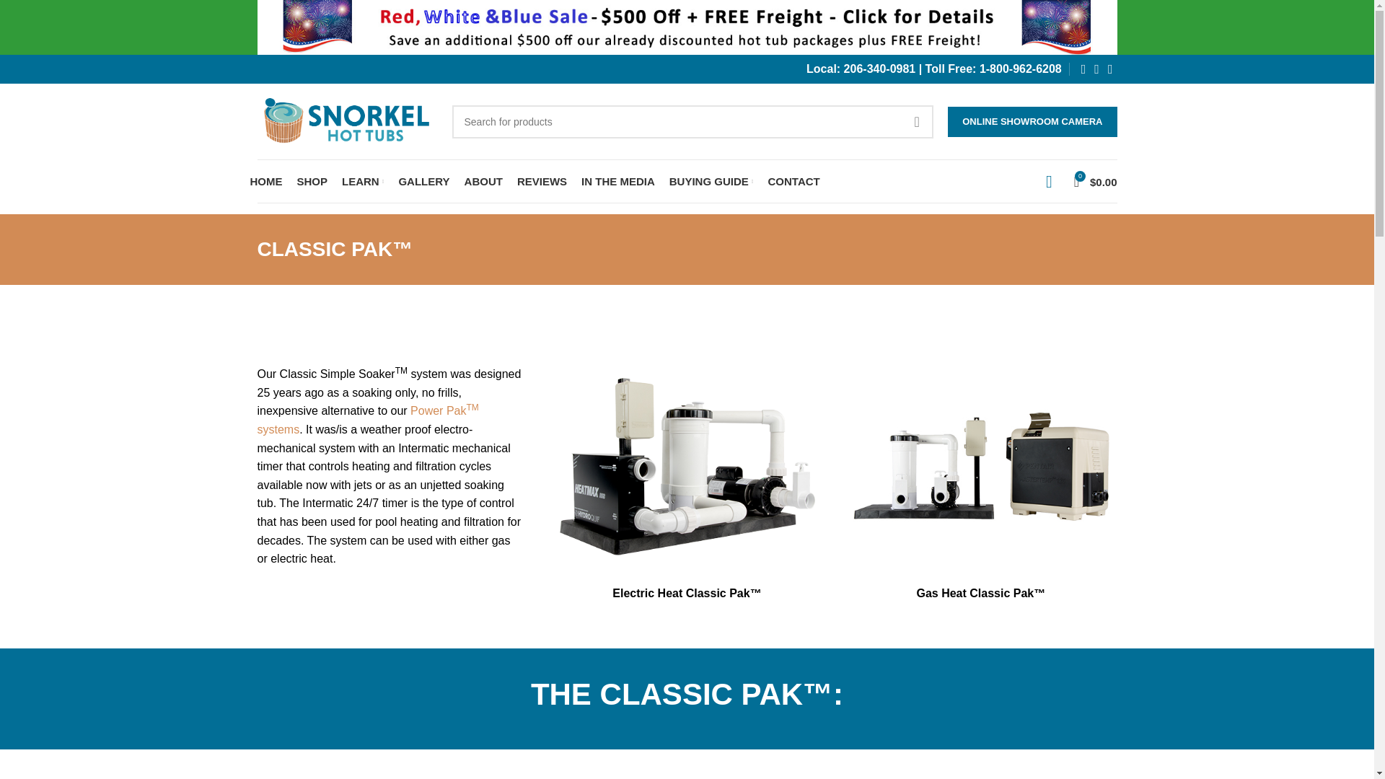 This screenshot has width=1385, height=779. Describe the element at coordinates (1032, 121) in the screenshot. I see `ONLINE SHOWROOM CAMERA` at that location.